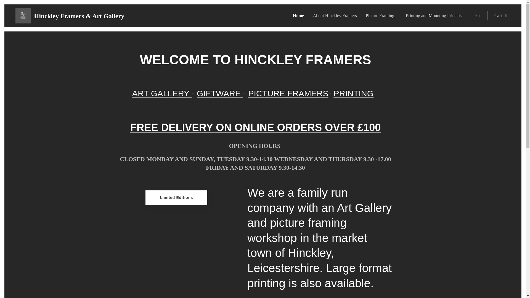  What do you see at coordinates (435, 16) in the screenshot?
I see `Printing and Mounting Price list` at bounding box center [435, 16].